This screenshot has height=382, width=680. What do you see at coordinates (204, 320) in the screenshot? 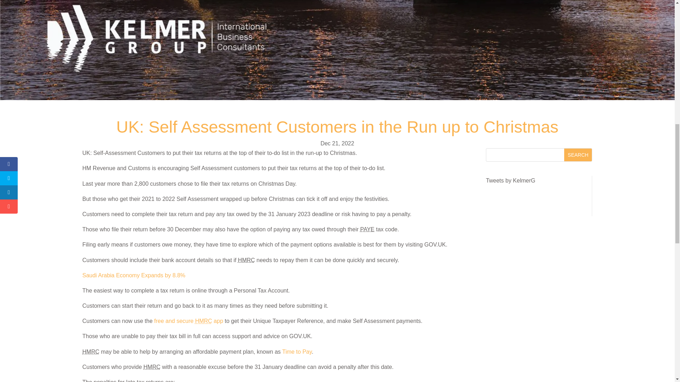
I see `HM Revenue and Customs` at bounding box center [204, 320].